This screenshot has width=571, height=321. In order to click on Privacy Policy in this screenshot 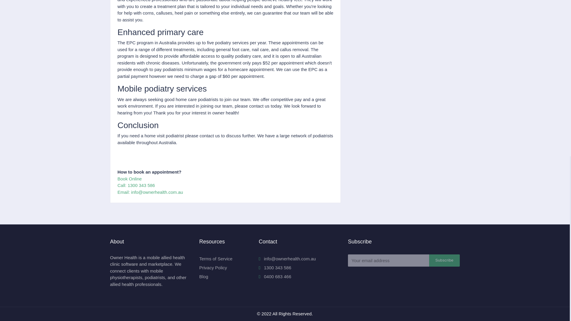, I will do `click(213, 267)`.